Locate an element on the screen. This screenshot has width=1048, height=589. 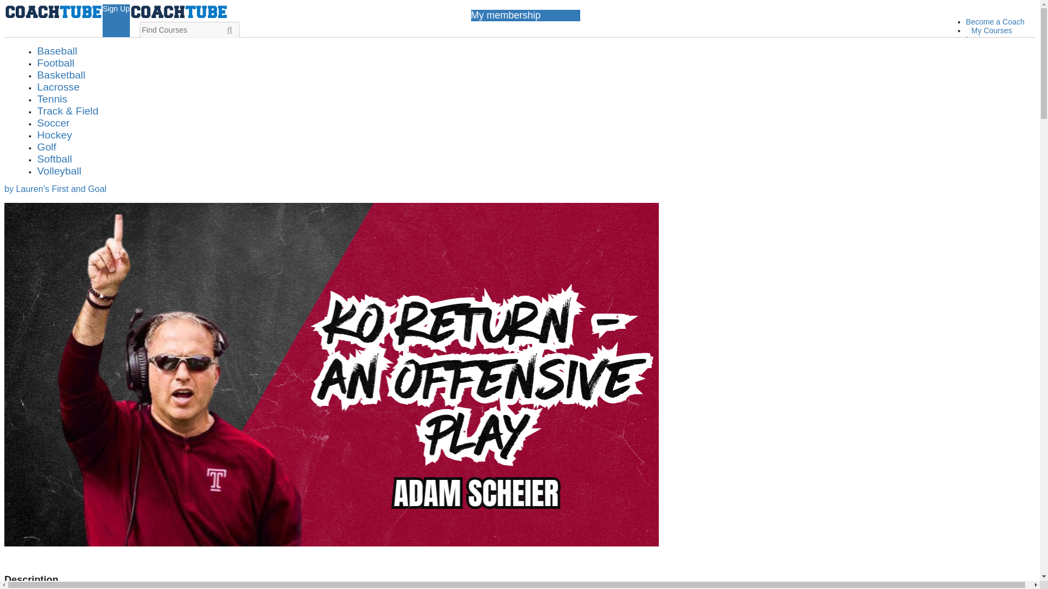
Basketball is located at coordinates (61, 75).